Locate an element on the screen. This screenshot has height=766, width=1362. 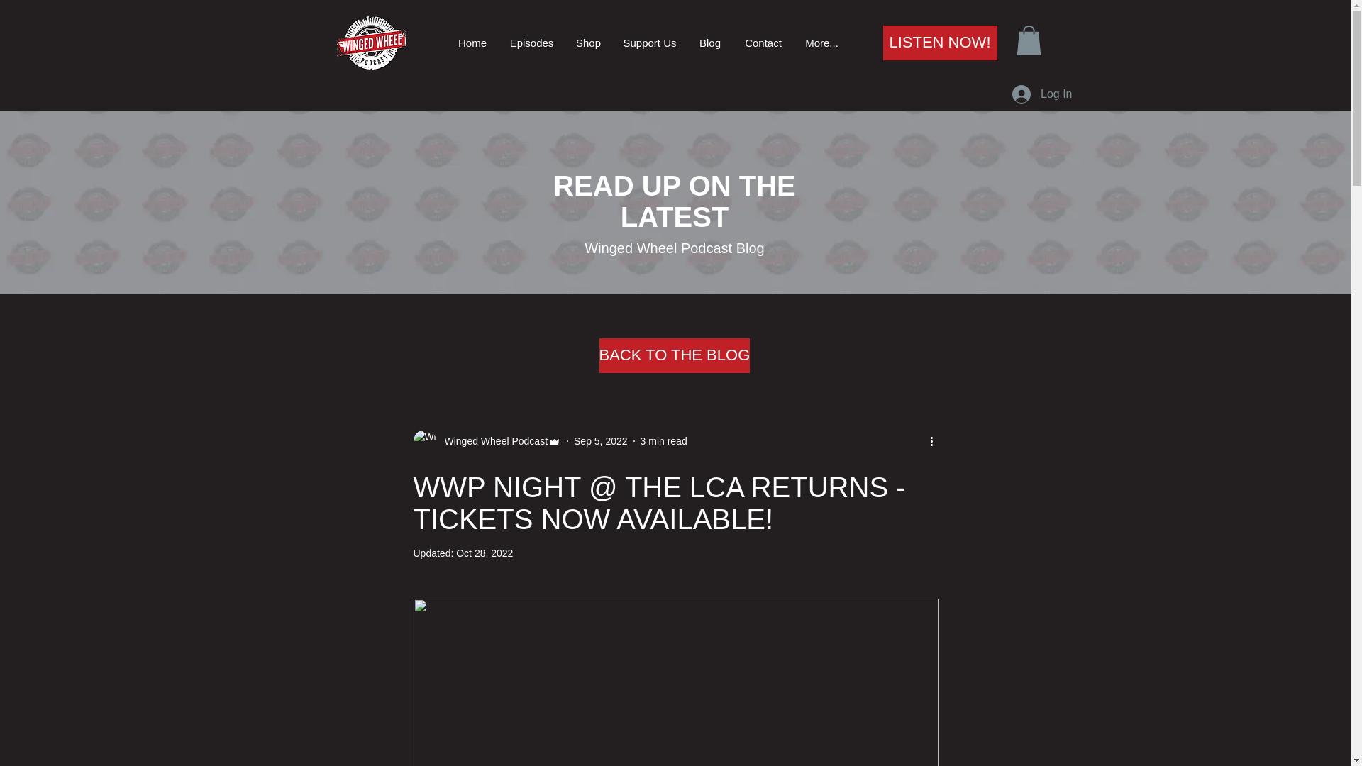
Home is located at coordinates (472, 43).